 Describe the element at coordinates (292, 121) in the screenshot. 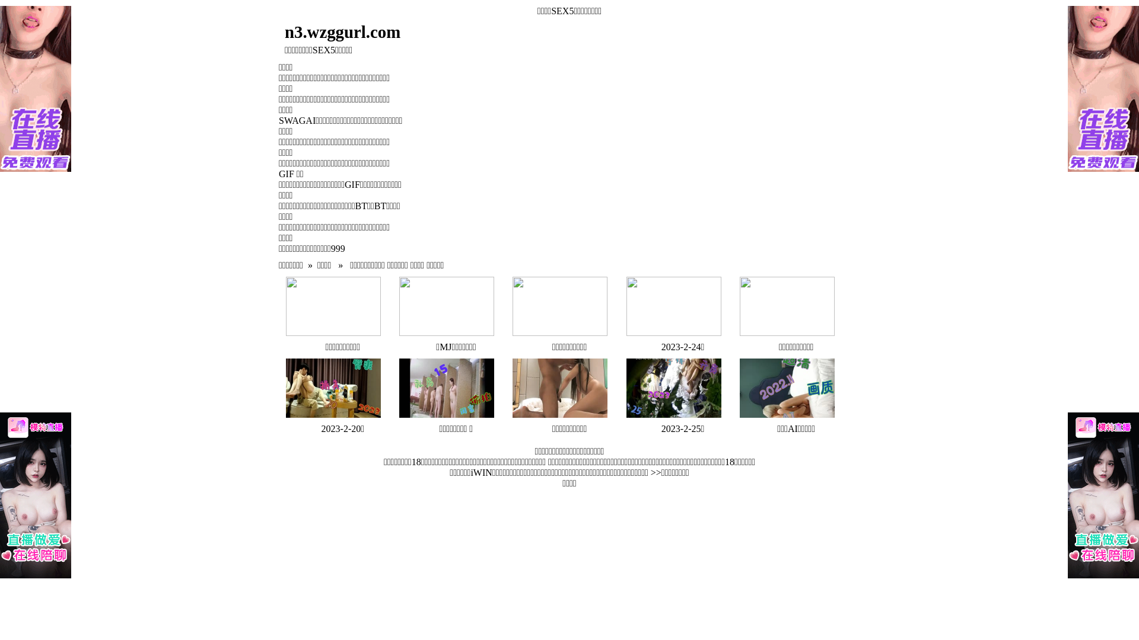

I see `SWAG` at that location.